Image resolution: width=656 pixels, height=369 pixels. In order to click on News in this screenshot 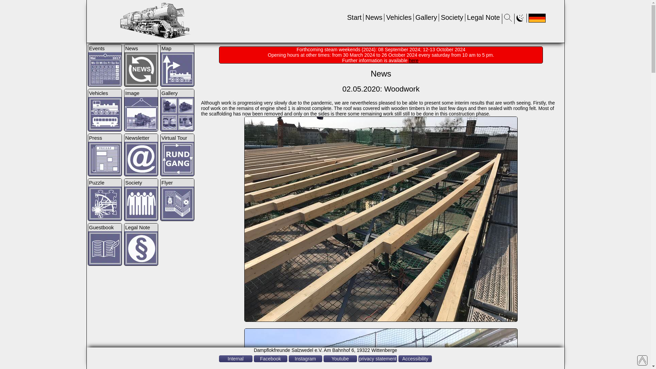, I will do `click(374, 17)`.